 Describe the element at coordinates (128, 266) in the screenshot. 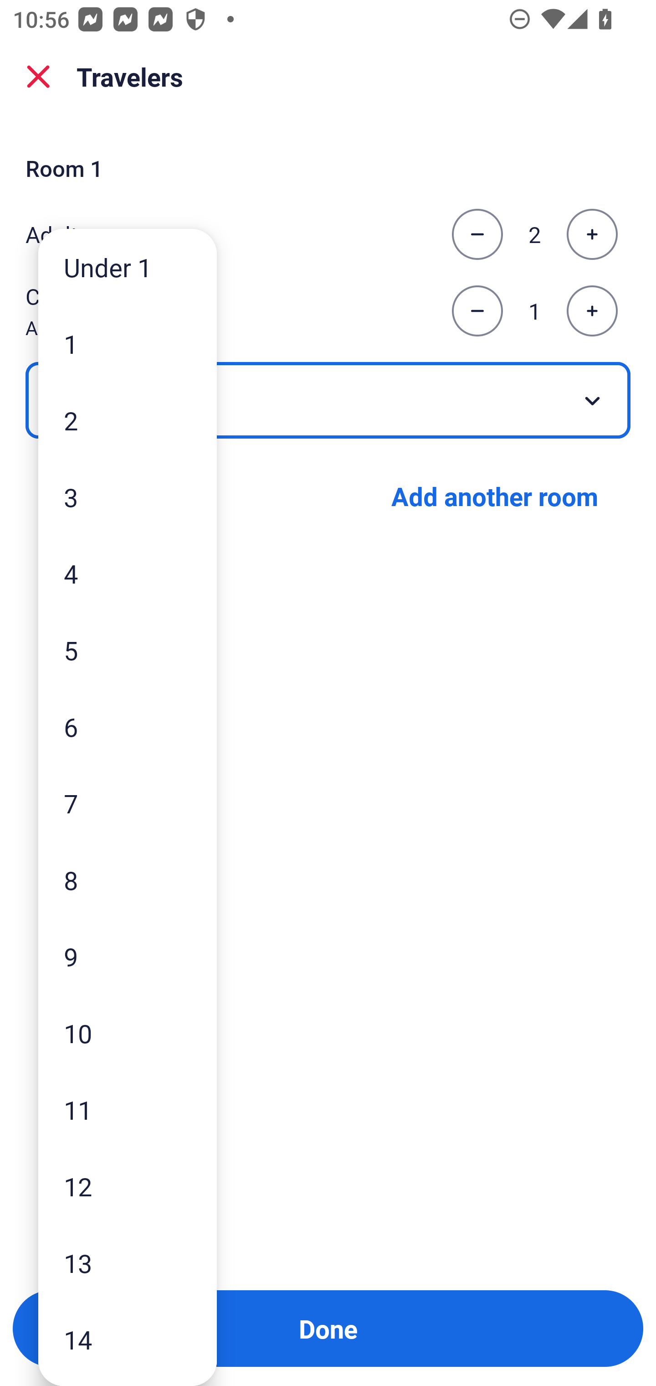

I see `Under 1` at that location.